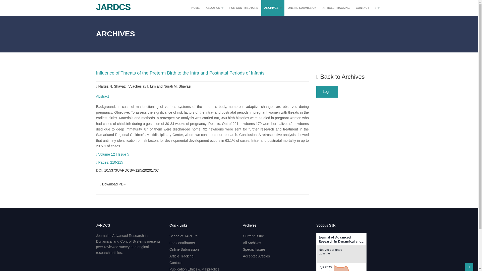 Image resolution: width=482 pixels, height=271 pixels. I want to click on Scope of JARDCS, so click(184, 236).